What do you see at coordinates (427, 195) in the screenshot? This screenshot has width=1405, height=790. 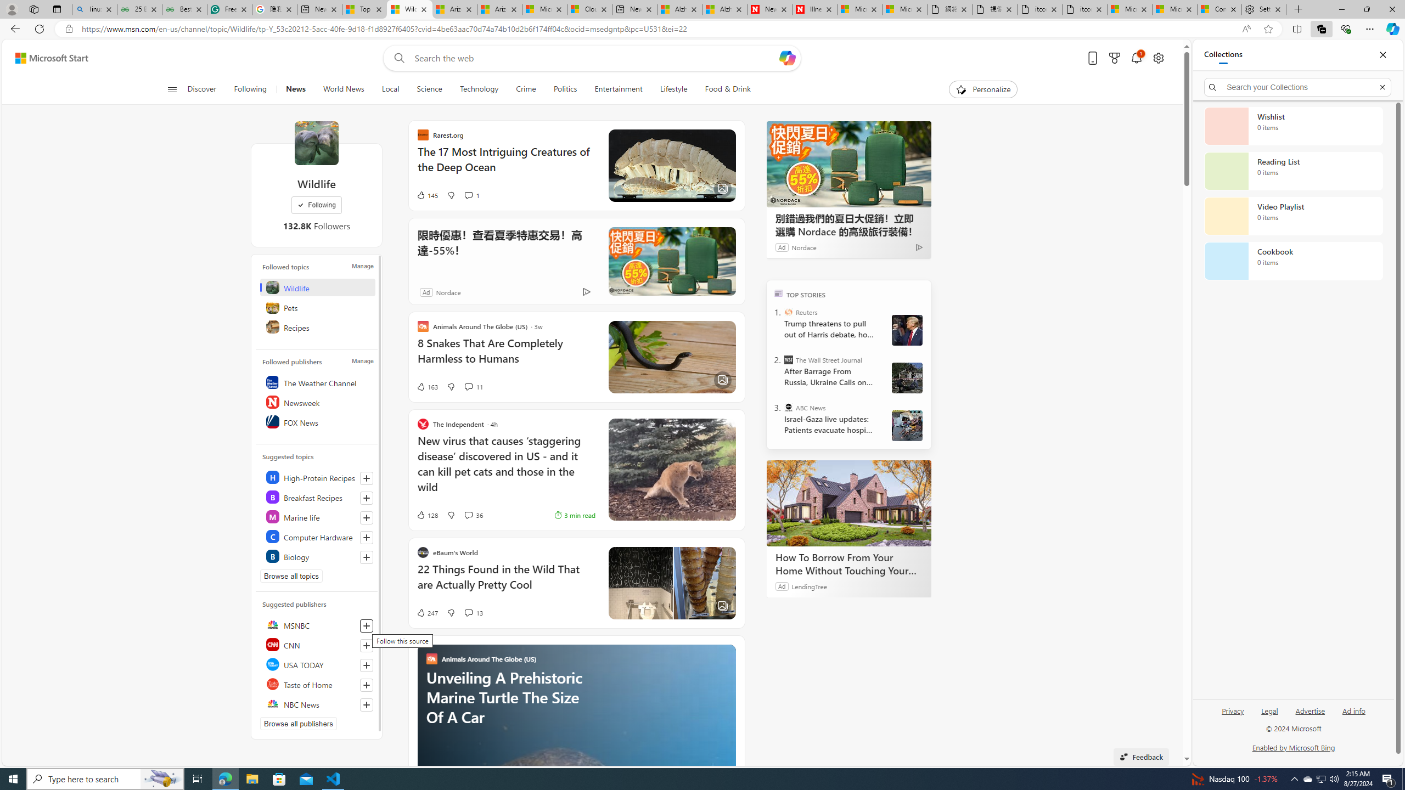 I see `145 Like` at bounding box center [427, 195].